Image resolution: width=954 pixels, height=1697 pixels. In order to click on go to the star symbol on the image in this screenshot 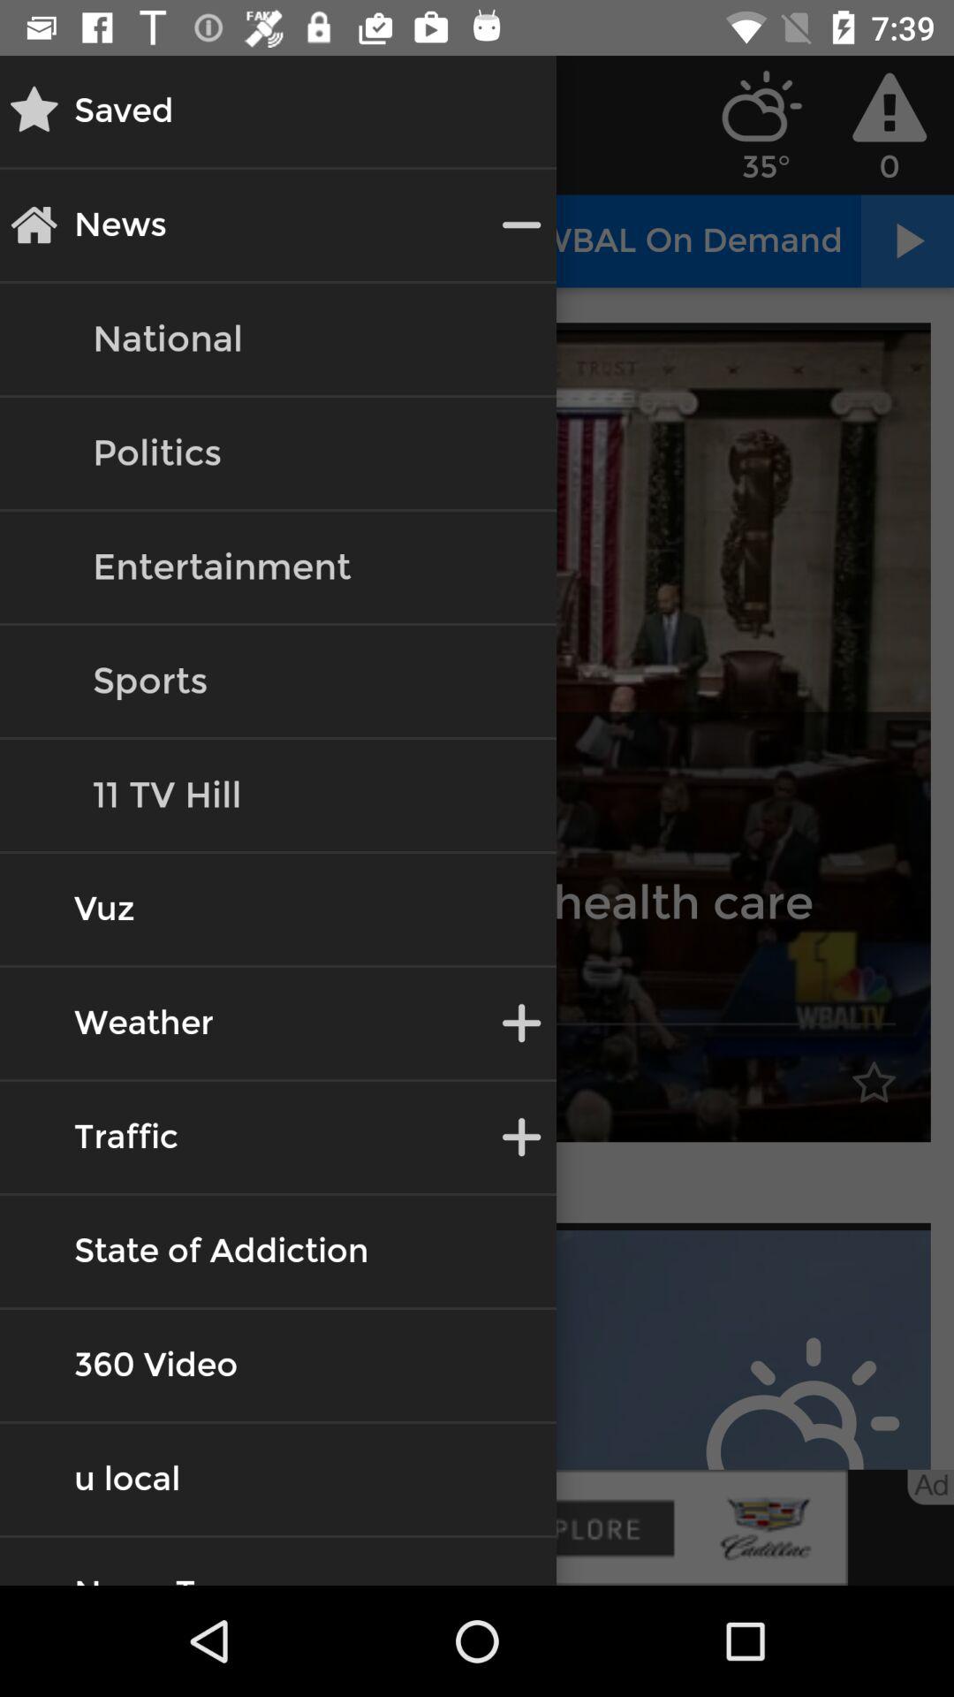, I will do `click(874, 1084)`.